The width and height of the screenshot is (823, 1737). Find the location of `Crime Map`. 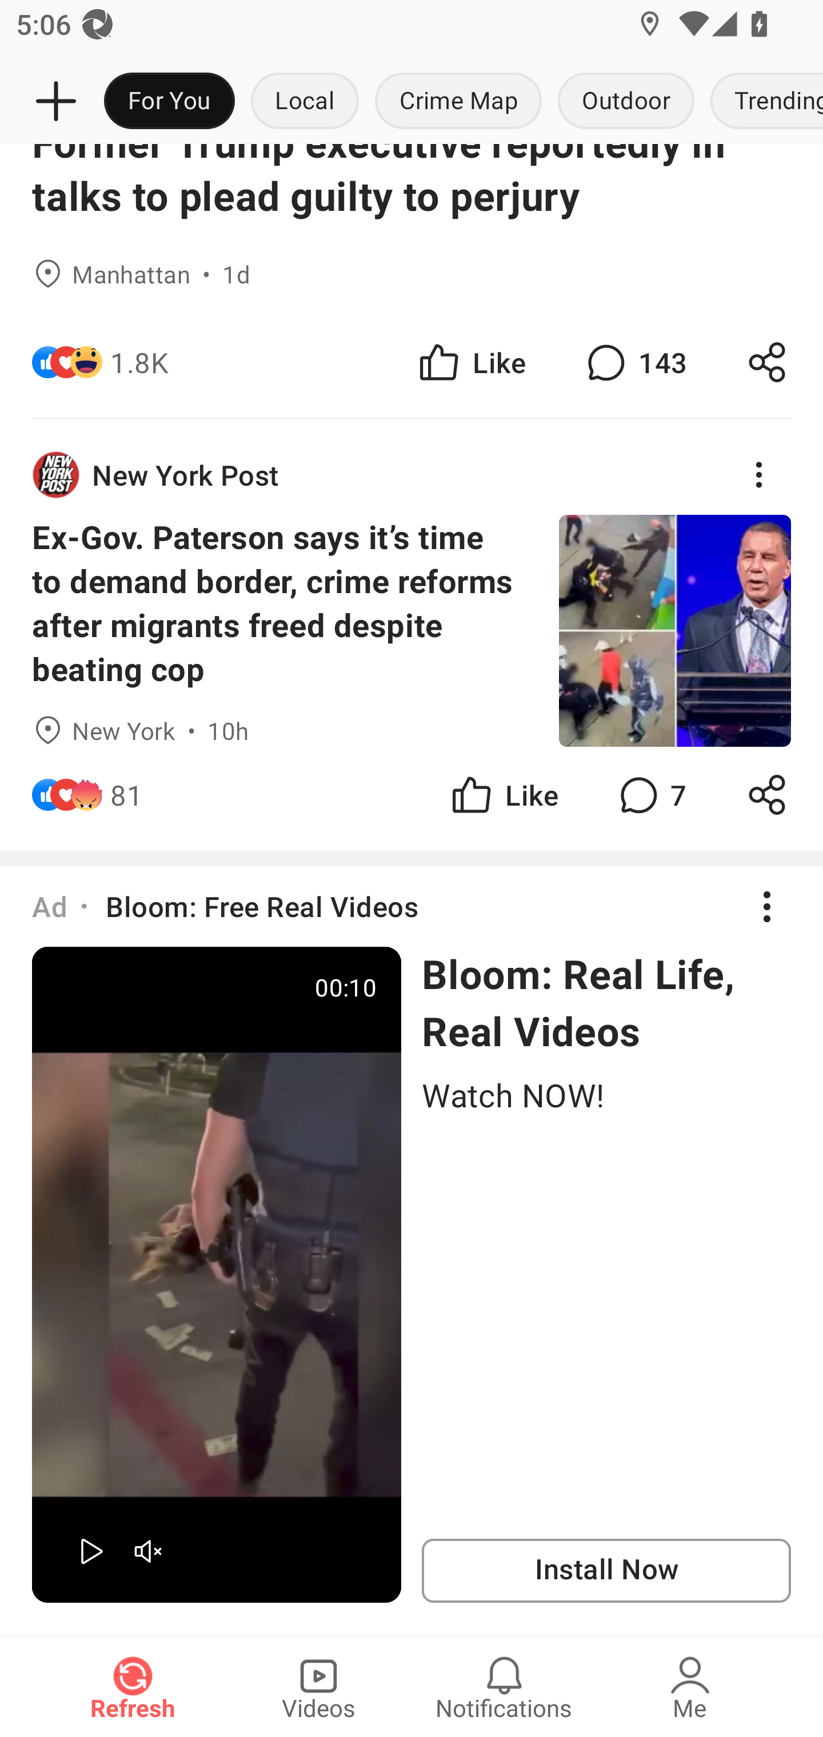

Crime Map is located at coordinates (458, 102).